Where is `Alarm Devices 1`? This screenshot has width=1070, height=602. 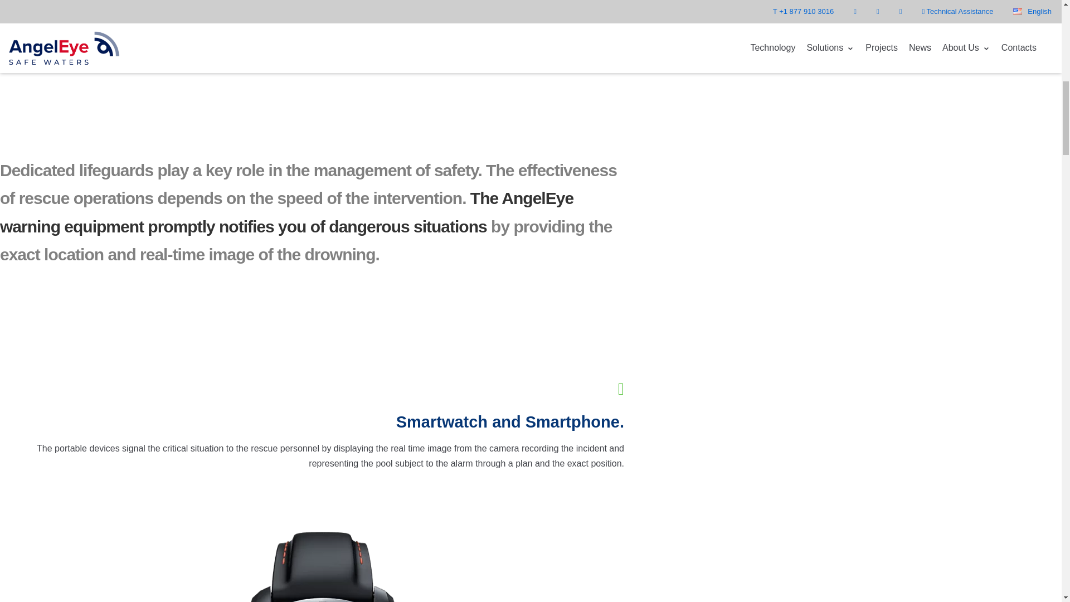 Alarm Devices 1 is located at coordinates (346, 8).